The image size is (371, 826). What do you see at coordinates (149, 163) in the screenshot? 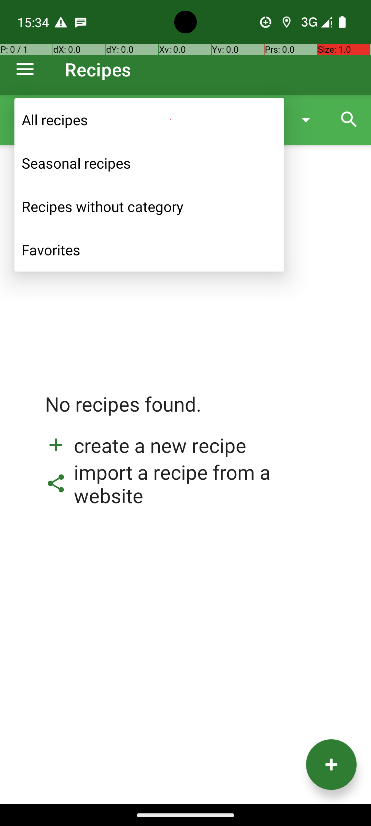
I see `Seasonal recipes` at bounding box center [149, 163].